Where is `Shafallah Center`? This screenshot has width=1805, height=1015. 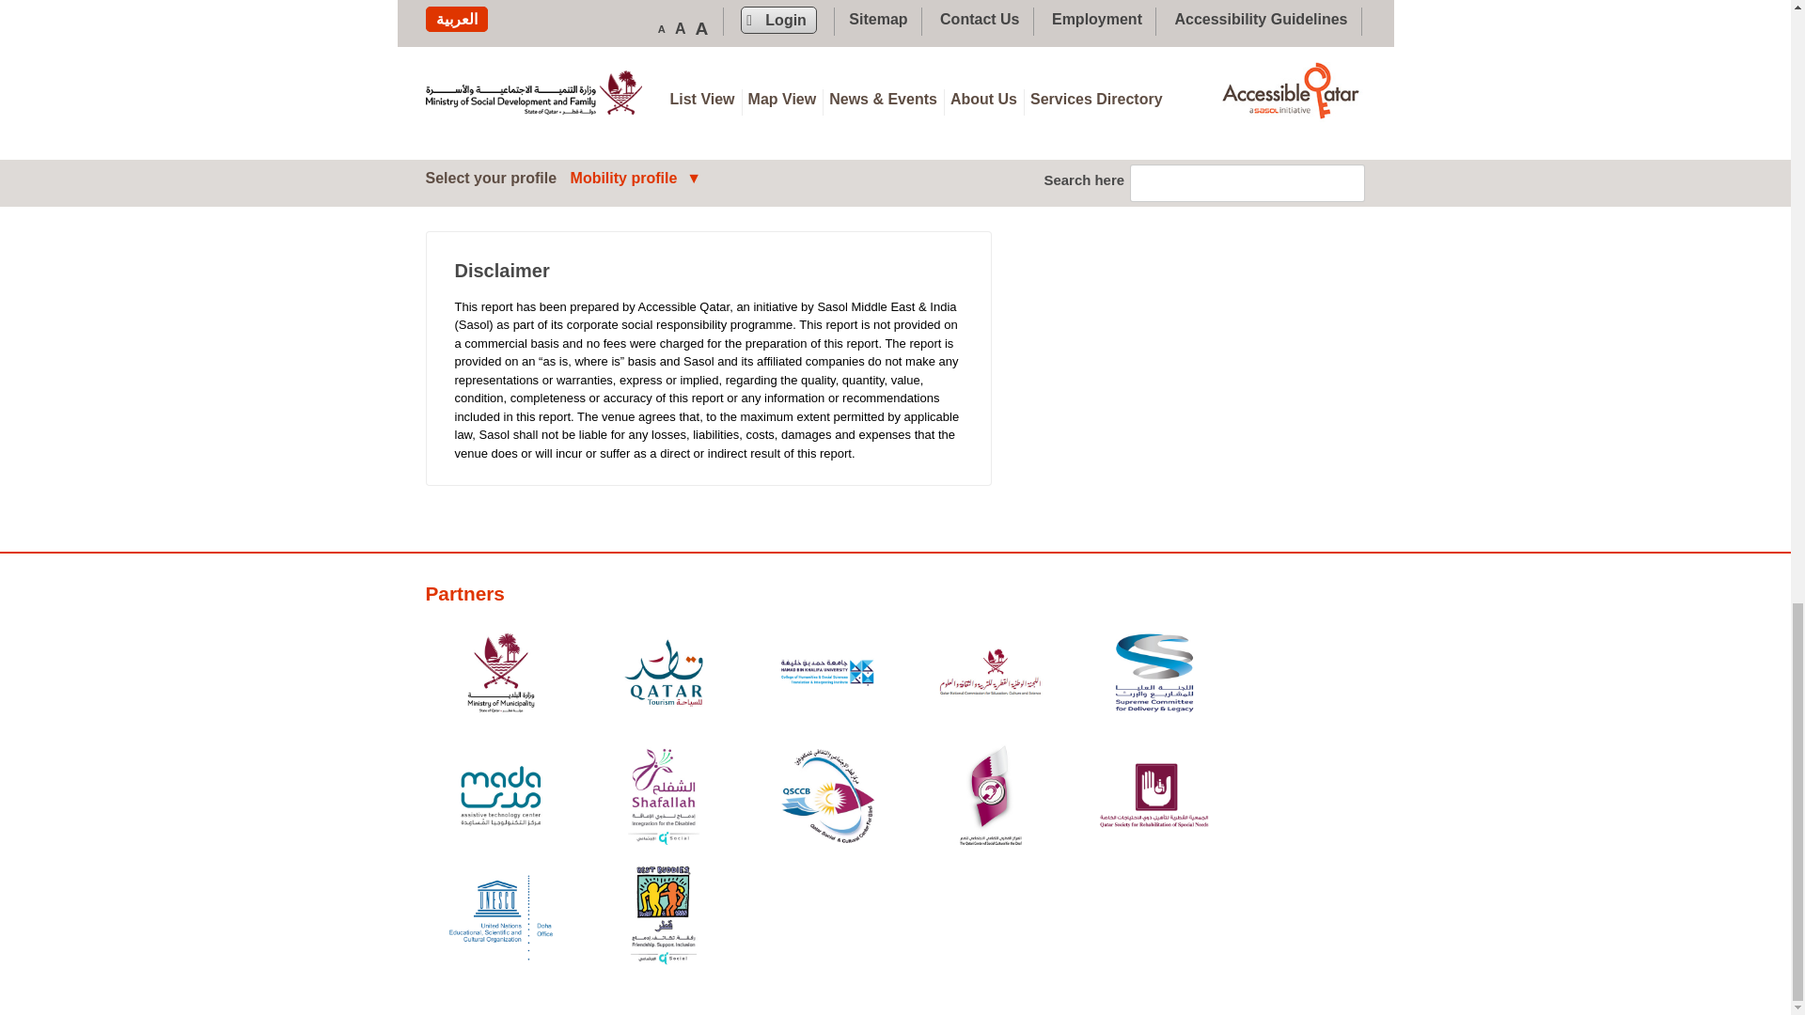
Shafallah Center is located at coordinates (664, 799).